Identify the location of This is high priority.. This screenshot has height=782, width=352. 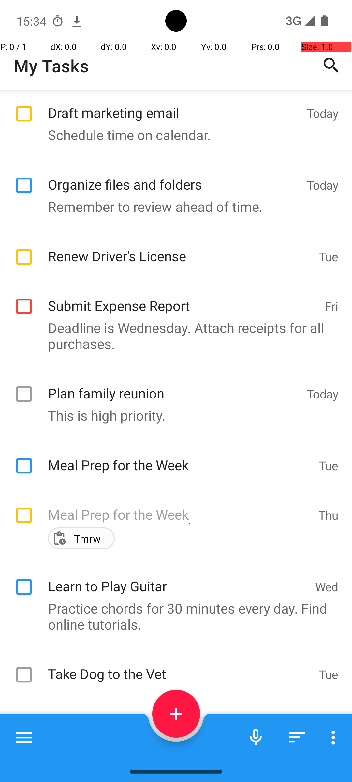
(173, 415).